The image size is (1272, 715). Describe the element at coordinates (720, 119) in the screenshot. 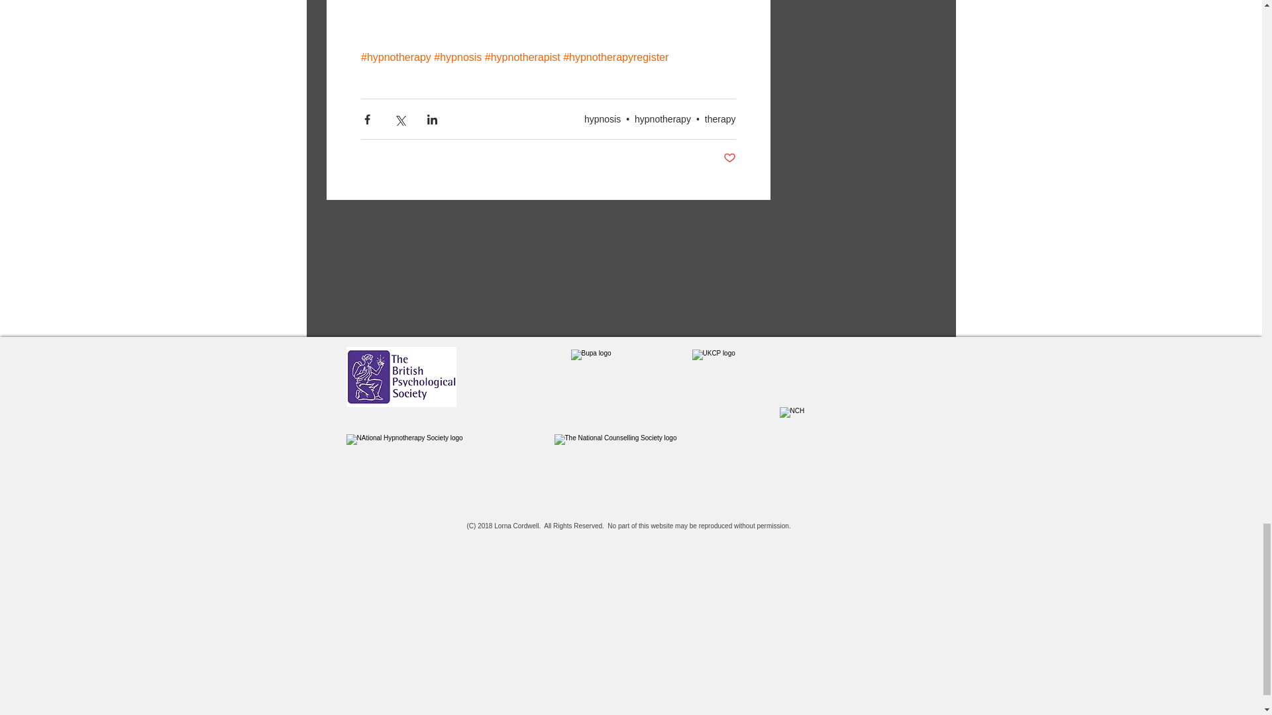

I see `therapy` at that location.